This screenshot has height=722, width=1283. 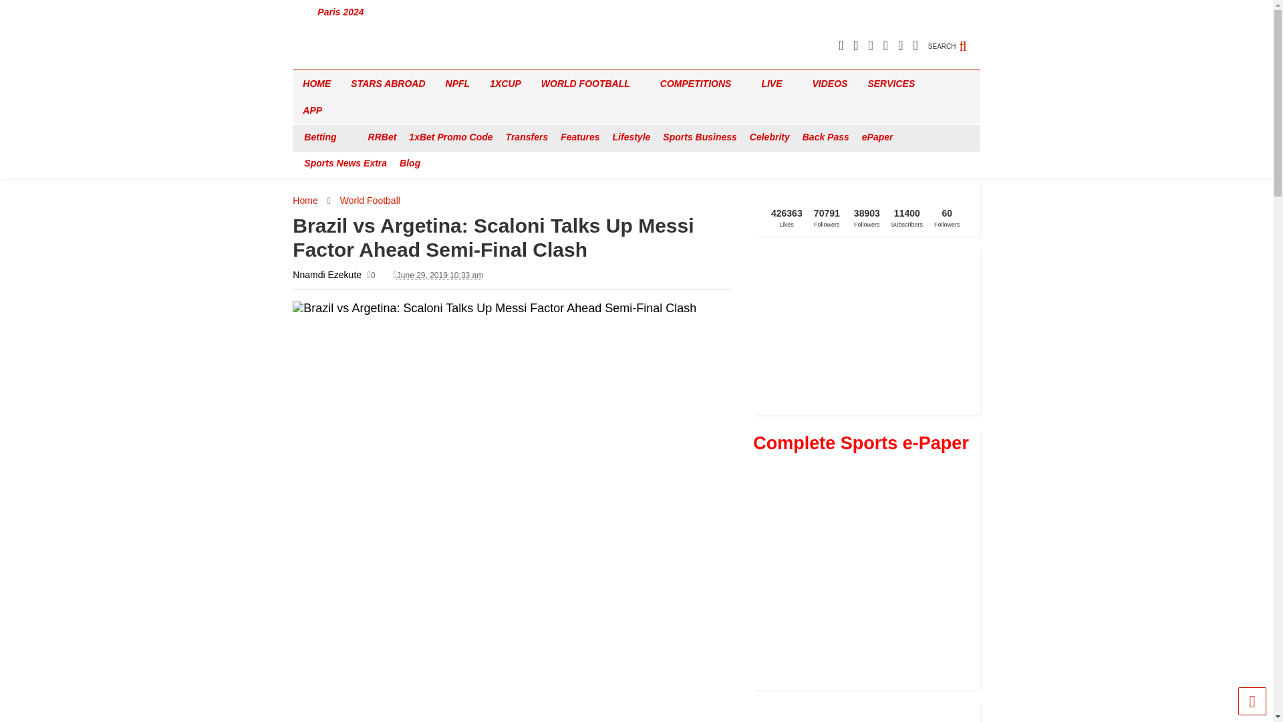 I want to click on NPFL, so click(x=458, y=83).